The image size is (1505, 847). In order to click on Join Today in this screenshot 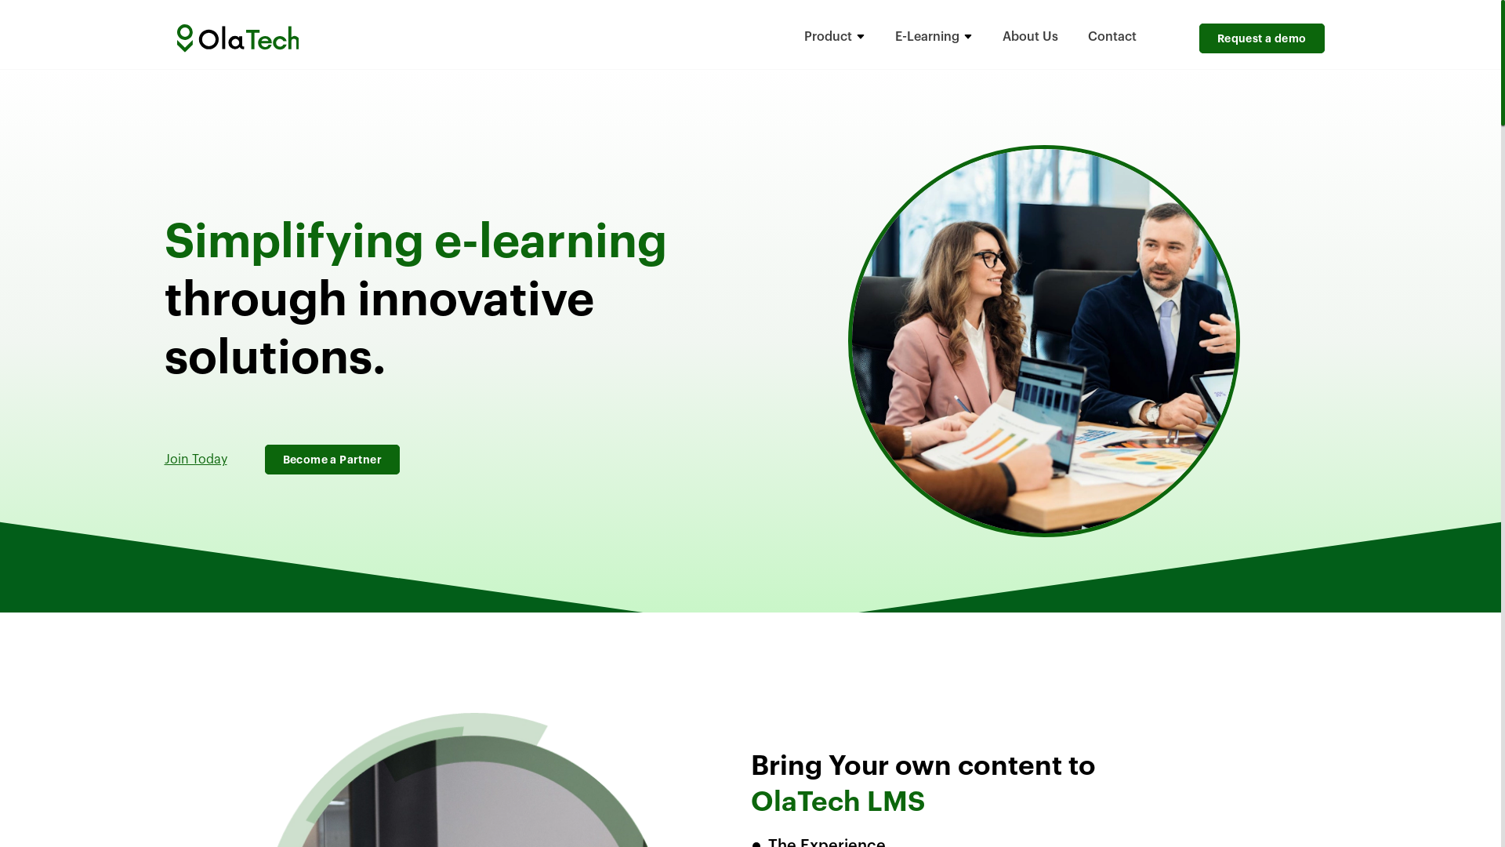, I will do `click(196, 460)`.